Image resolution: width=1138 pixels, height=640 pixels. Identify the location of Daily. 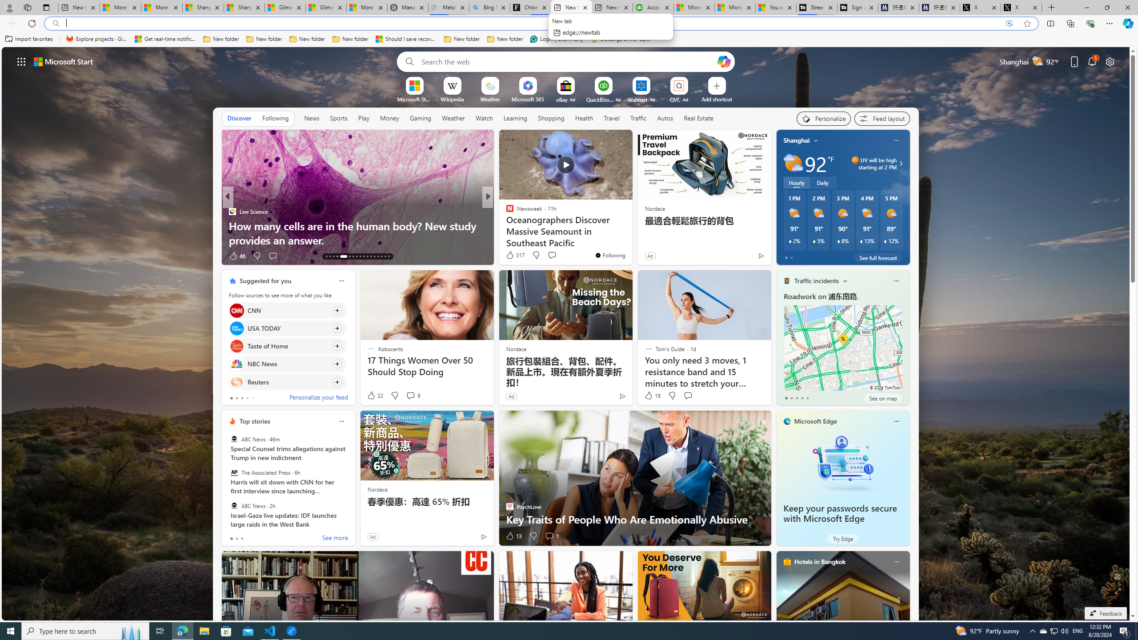
(822, 182).